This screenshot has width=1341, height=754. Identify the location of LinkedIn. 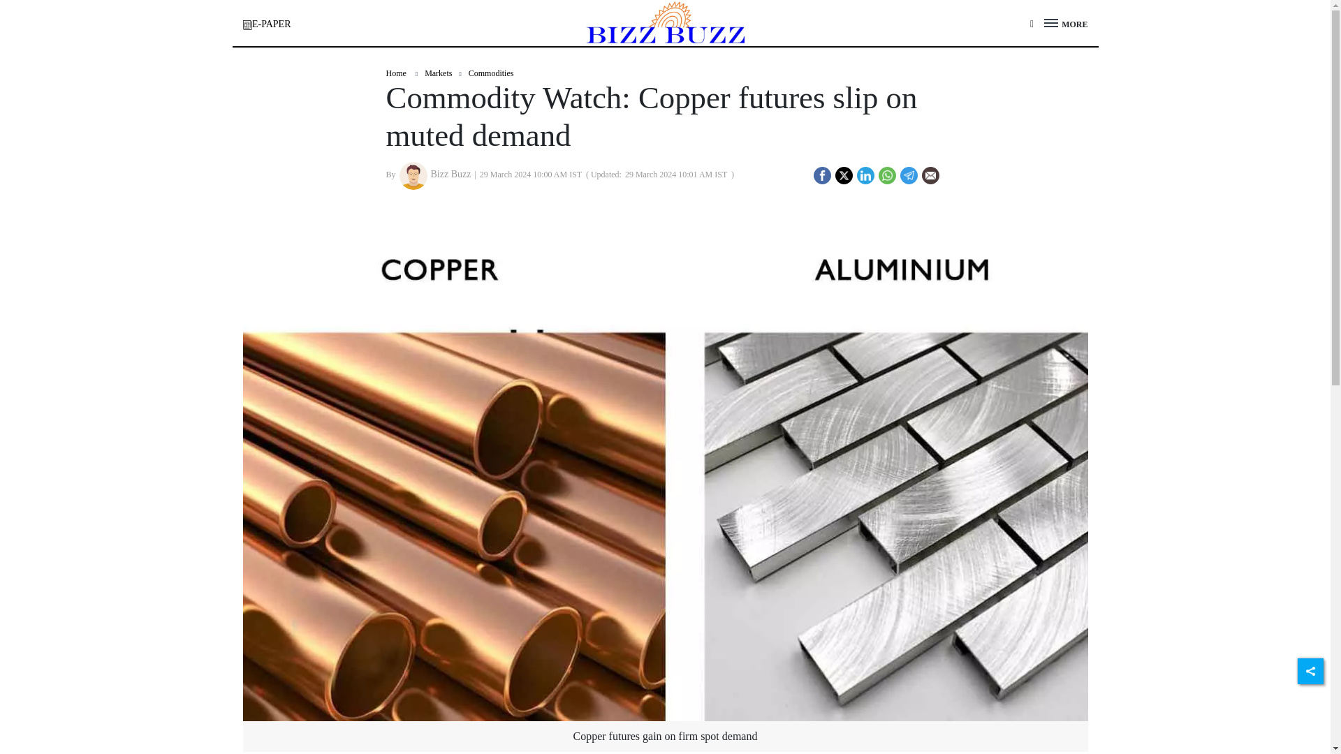
(865, 173).